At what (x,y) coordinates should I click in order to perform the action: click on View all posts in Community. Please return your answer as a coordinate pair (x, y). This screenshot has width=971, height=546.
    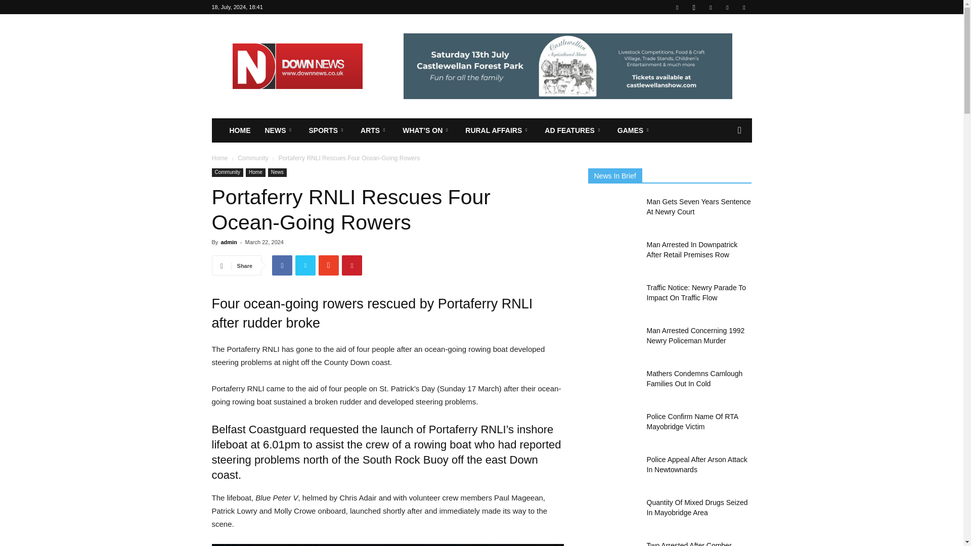
    Looking at the image, I should click on (253, 158).